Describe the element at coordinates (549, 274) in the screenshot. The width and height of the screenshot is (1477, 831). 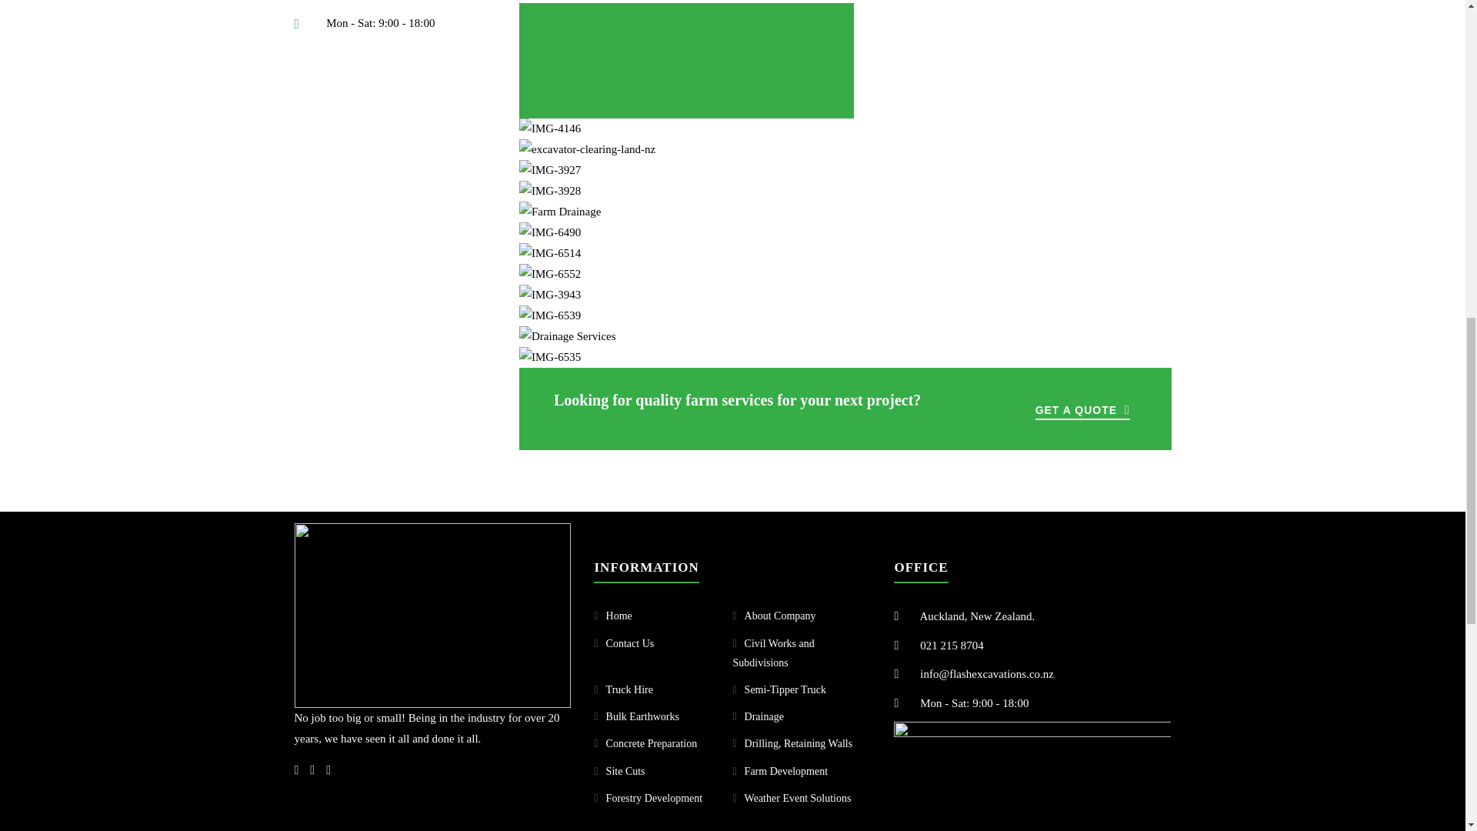
I see `IMG-6552` at that location.